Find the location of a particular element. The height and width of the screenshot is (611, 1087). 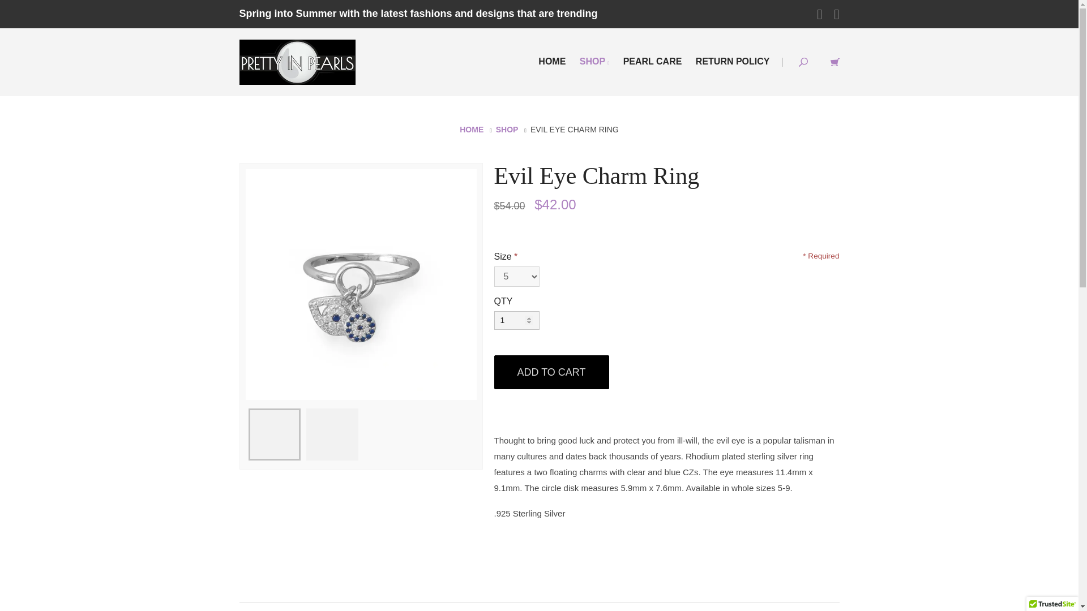

HOME is located at coordinates (551, 61).